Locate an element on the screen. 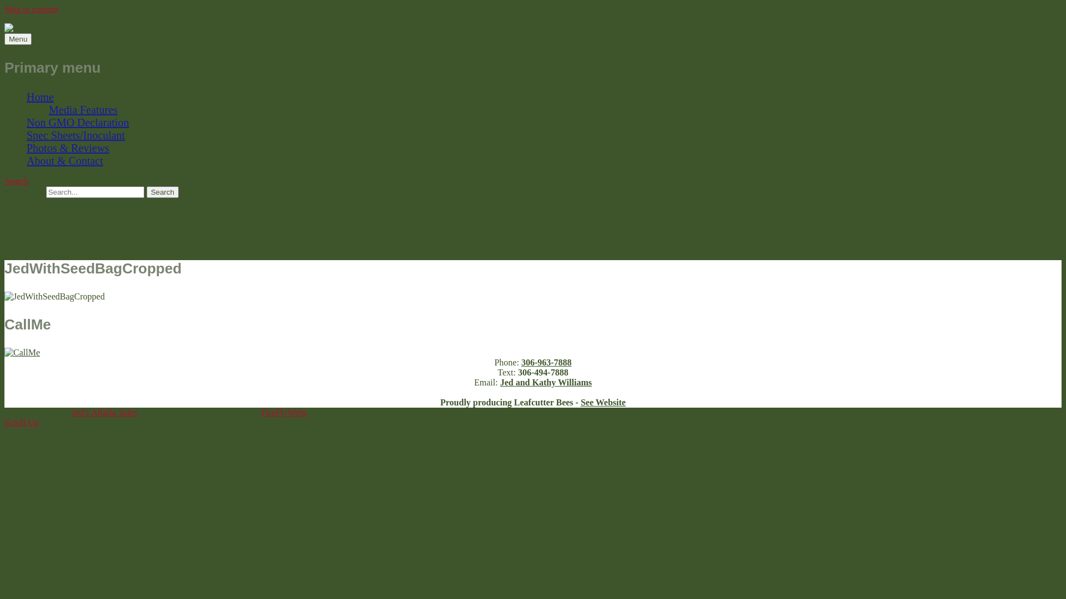 The height and width of the screenshot is (599, 1066). Jed and Kathy Williams is located at coordinates (546, 383).